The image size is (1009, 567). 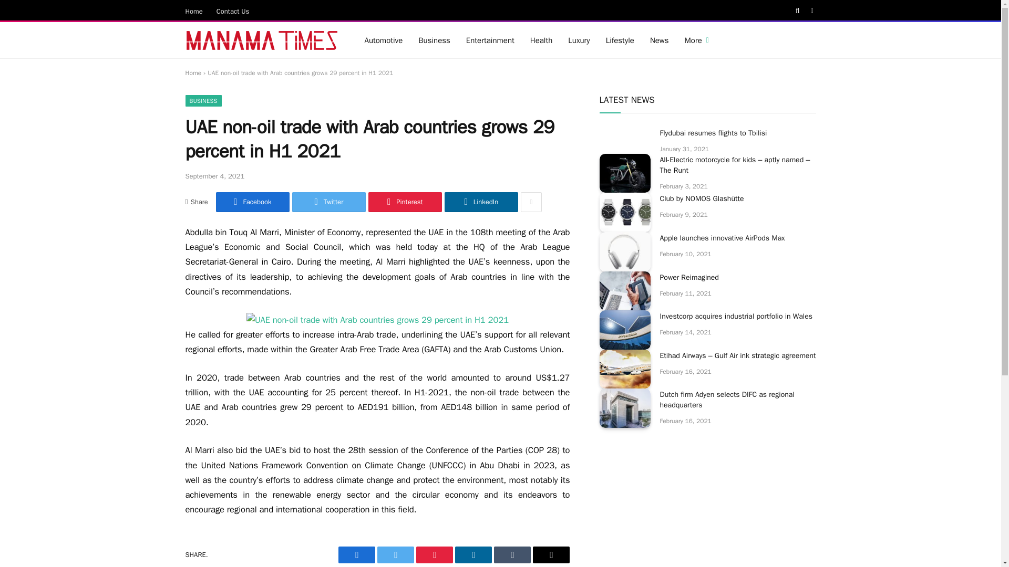 What do you see at coordinates (405, 202) in the screenshot?
I see `Pinterest` at bounding box center [405, 202].